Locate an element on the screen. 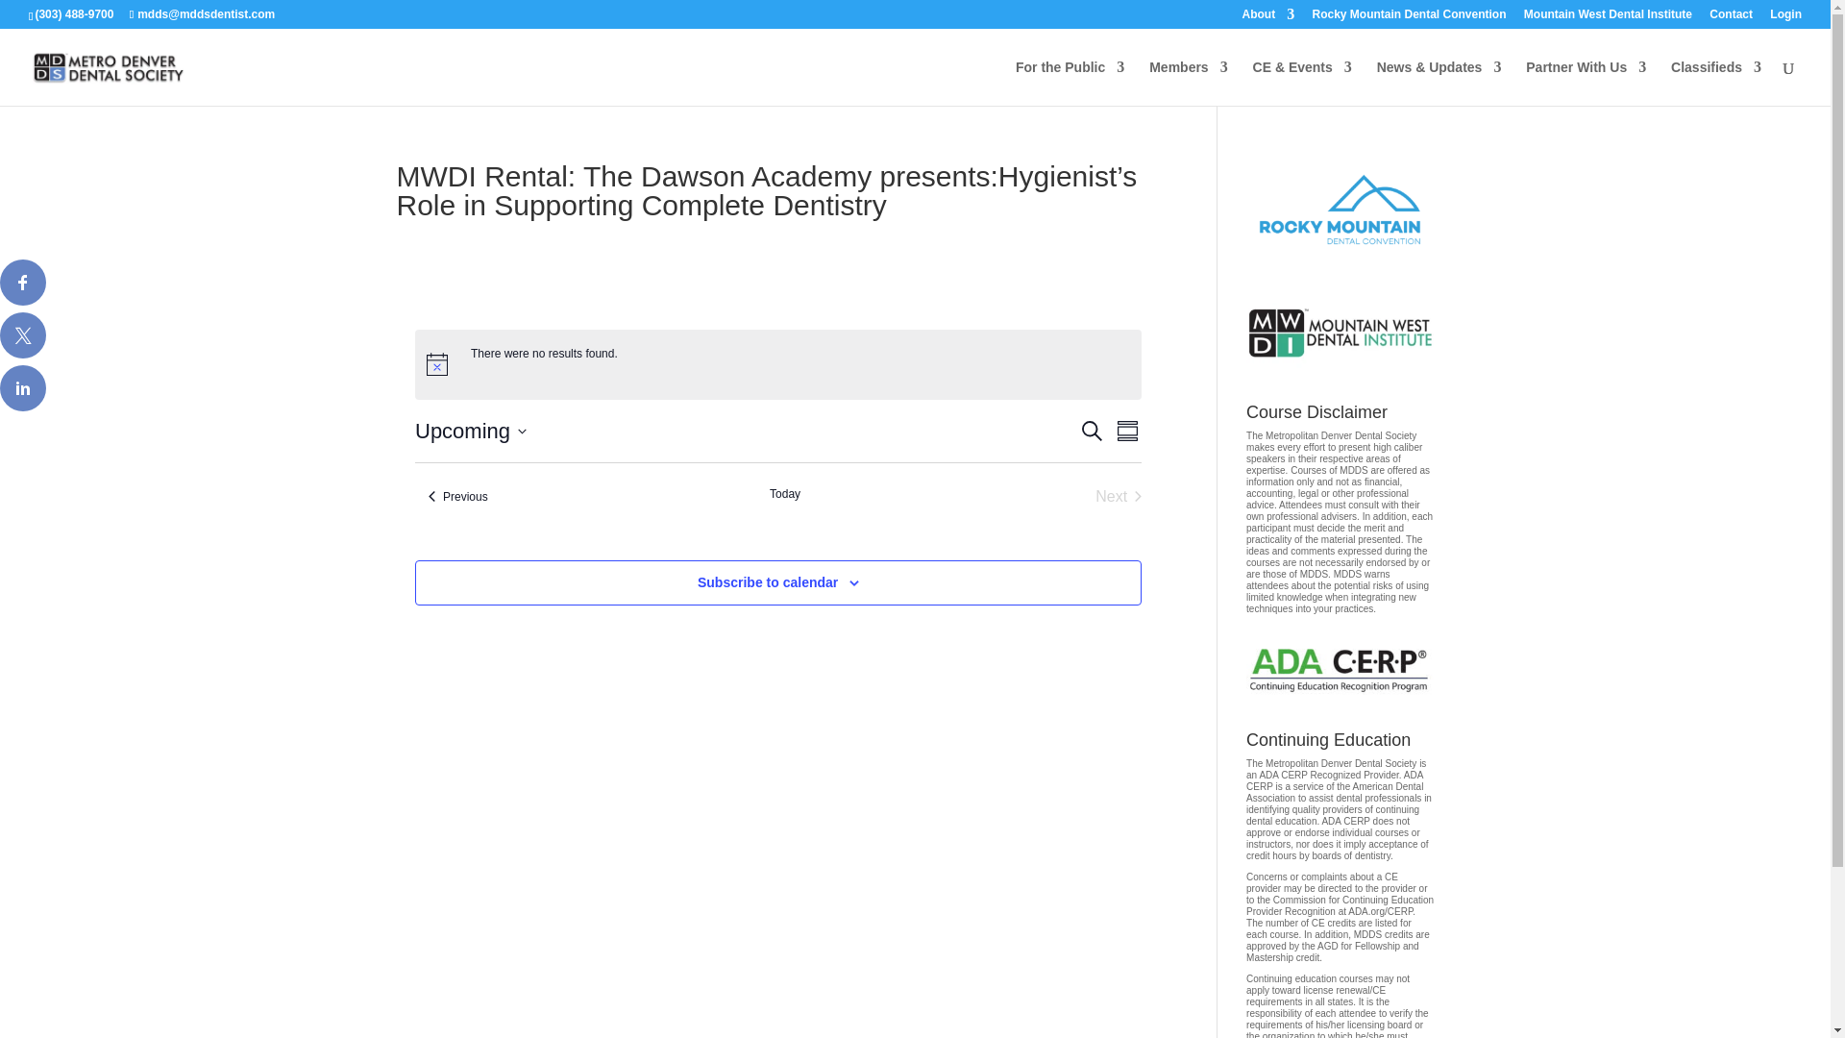 This screenshot has width=1845, height=1038. Partner With Us is located at coordinates (1586, 83).